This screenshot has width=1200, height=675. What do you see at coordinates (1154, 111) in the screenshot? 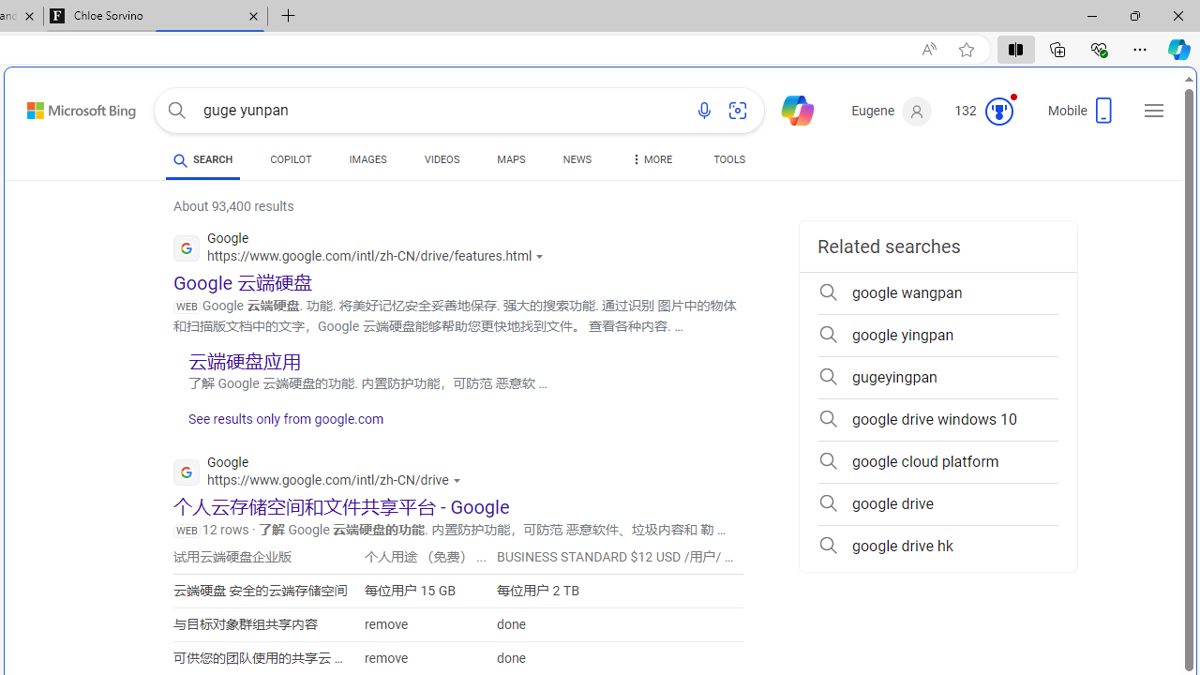
I see `Settings and quick links` at bounding box center [1154, 111].